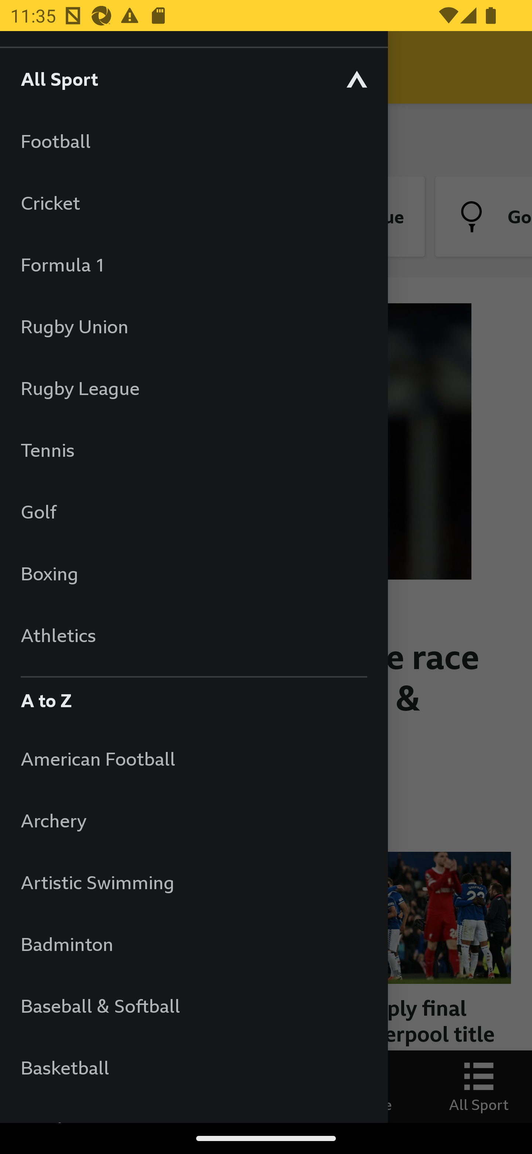  What do you see at coordinates (194, 326) in the screenshot?
I see `Rugby Union` at bounding box center [194, 326].